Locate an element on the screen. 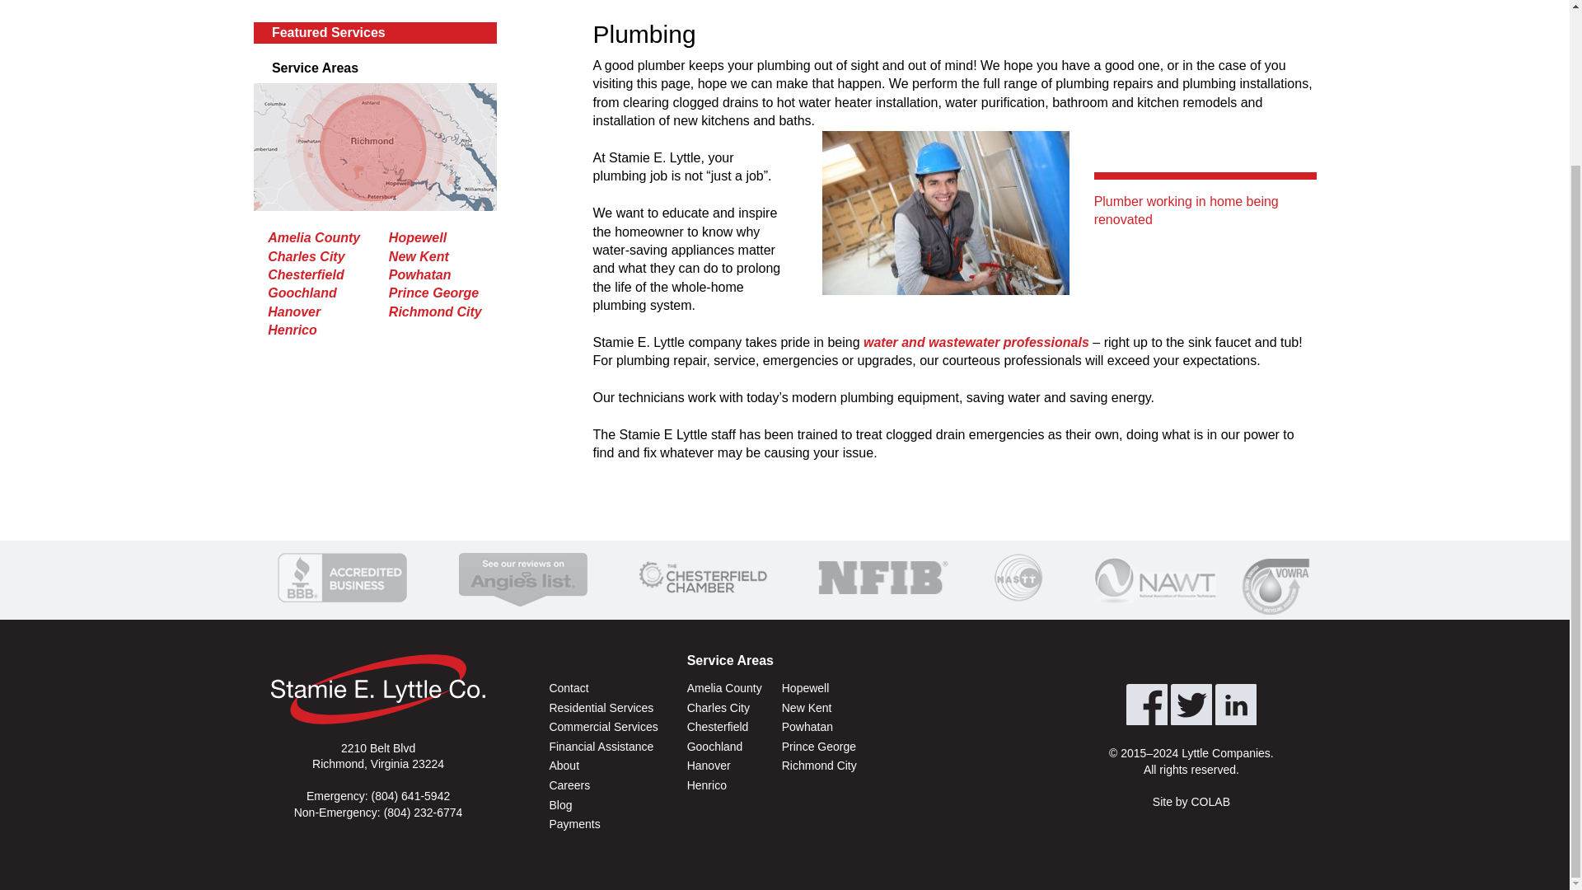 This screenshot has width=1582, height=890. Hanover is located at coordinates (293, 311).